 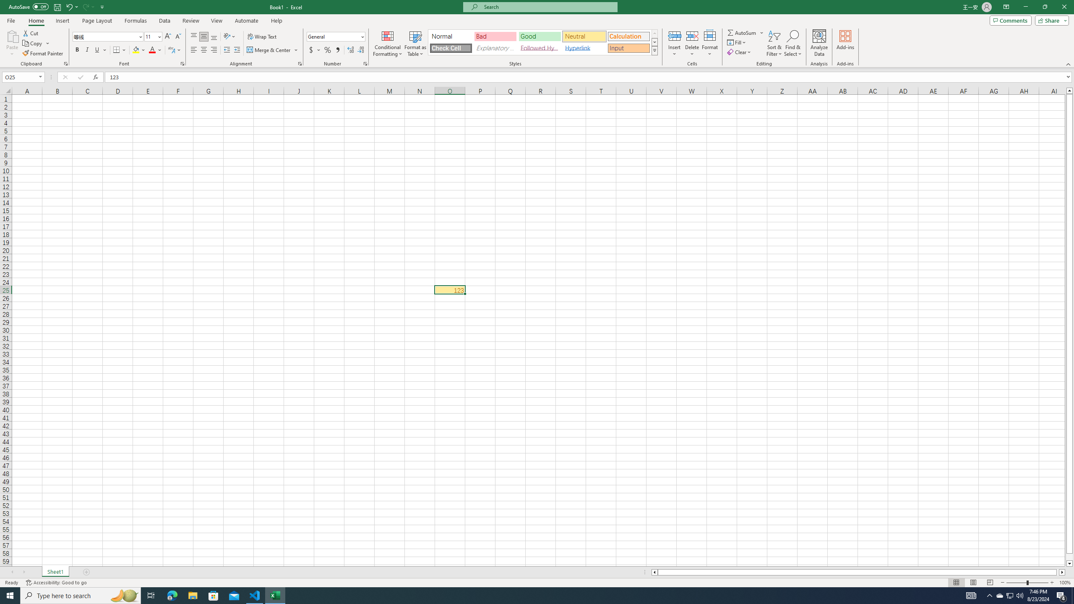 I want to click on Microsoft search, so click(x=548, y=7).